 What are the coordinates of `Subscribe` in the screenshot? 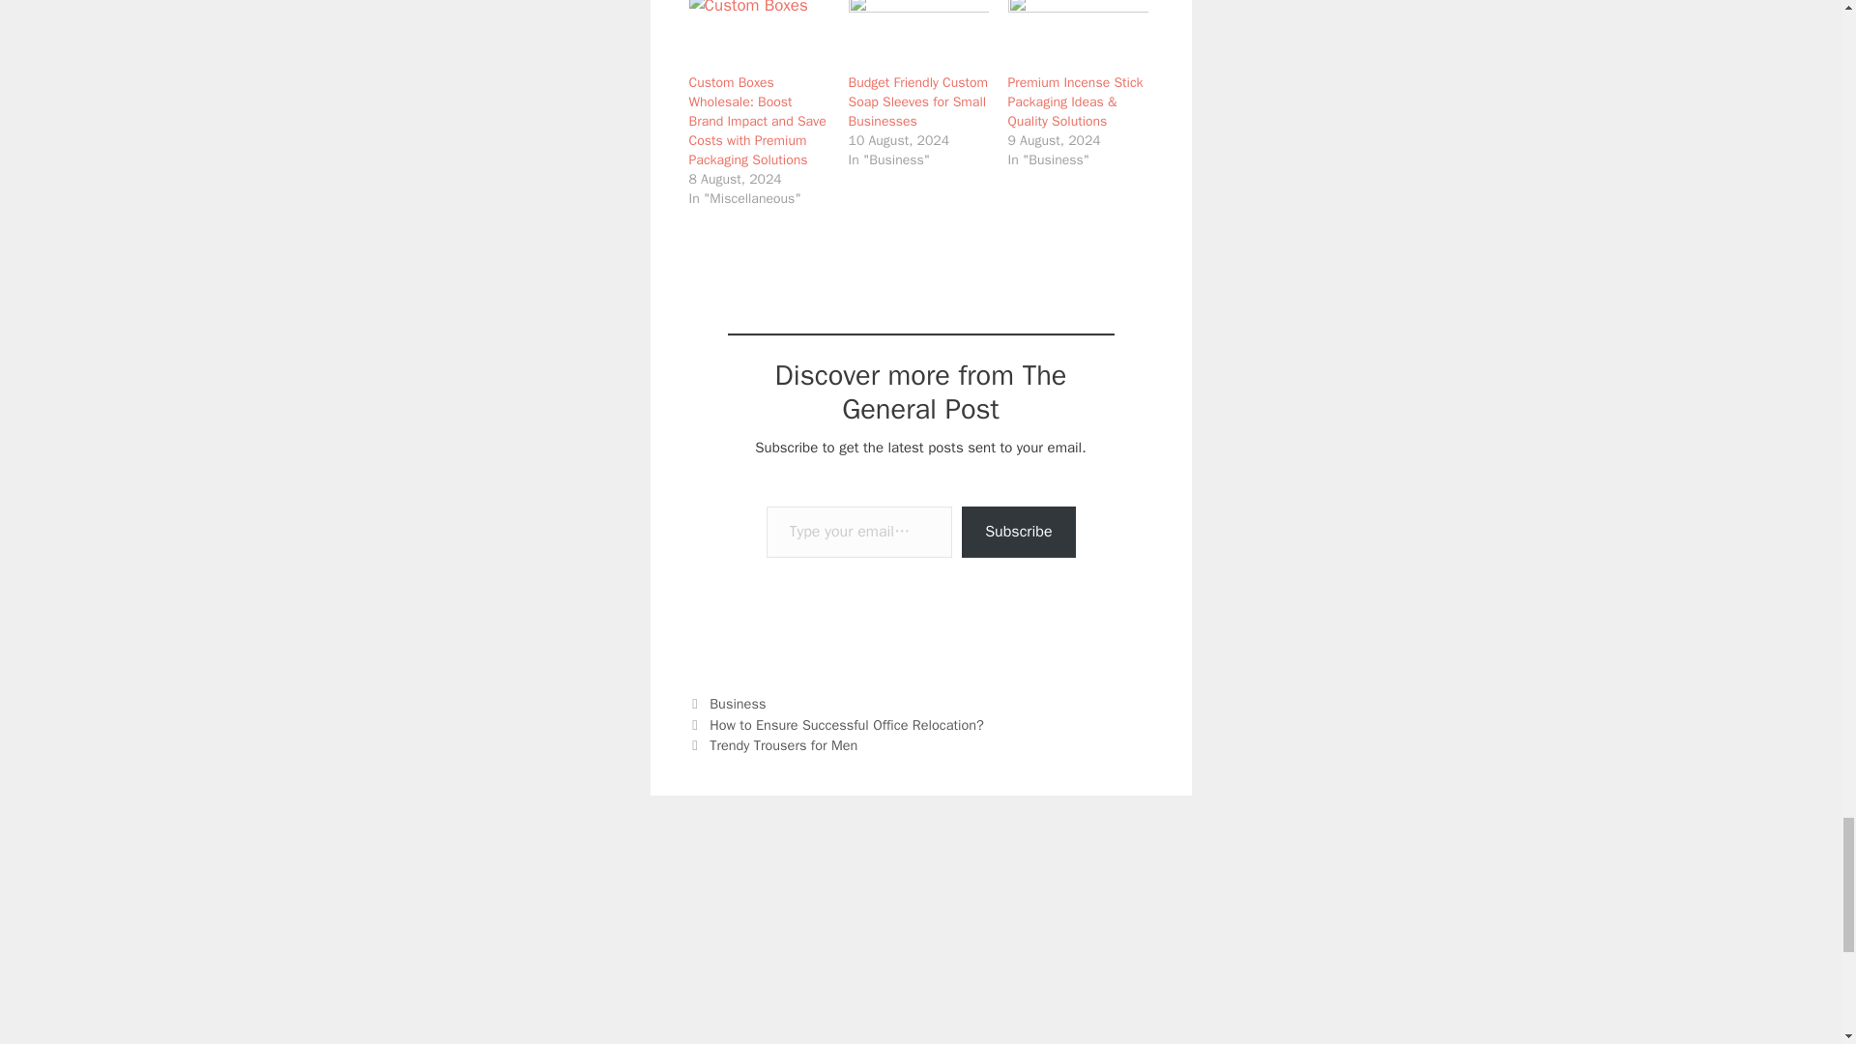 It's located at (1017, 532).